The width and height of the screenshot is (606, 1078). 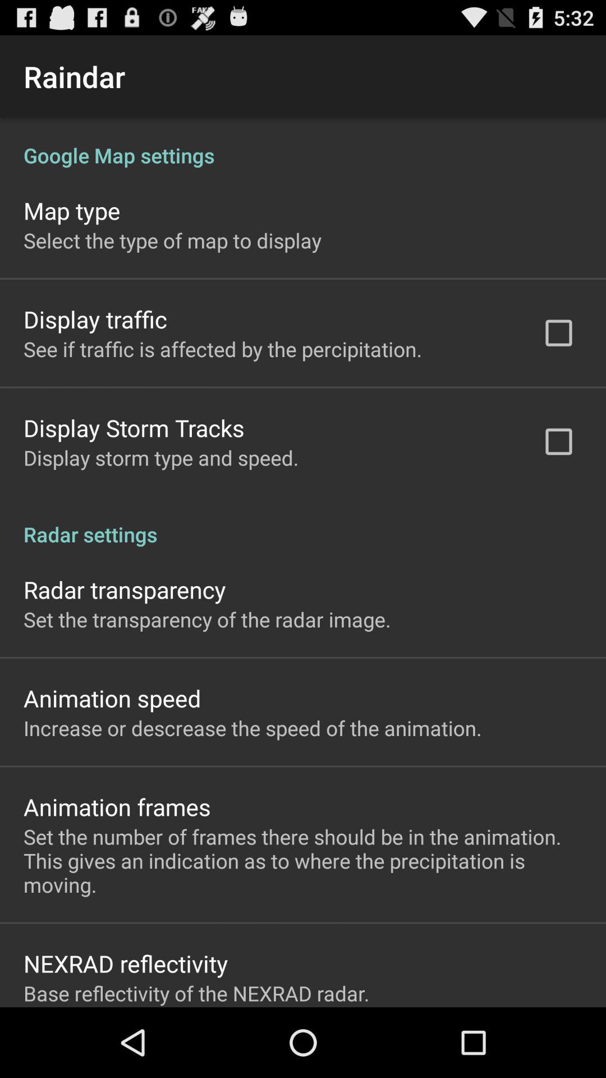 I want to click on launch the select the type app, so click(x=172, y=240).